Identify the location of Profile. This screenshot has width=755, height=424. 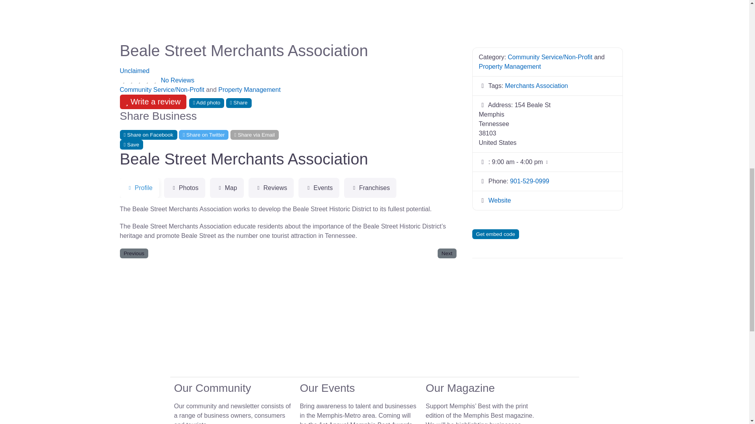
(139, 188).